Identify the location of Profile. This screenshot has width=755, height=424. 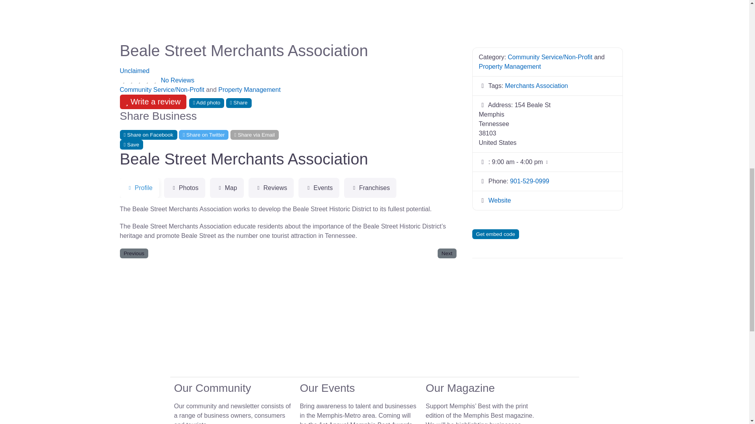
(139, 188).